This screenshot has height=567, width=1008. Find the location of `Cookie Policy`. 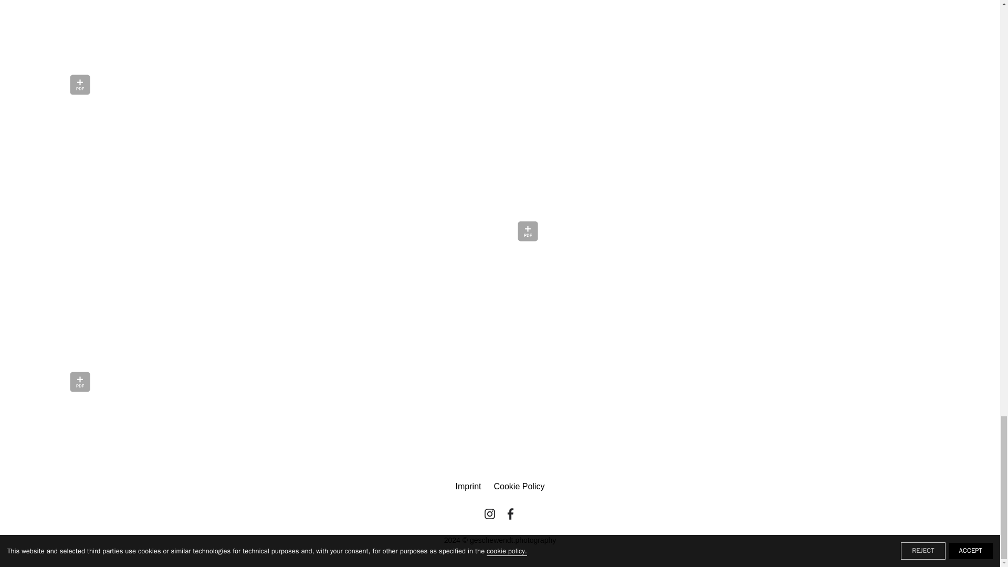

Cookie Policy is located at coordinates (519, 486).